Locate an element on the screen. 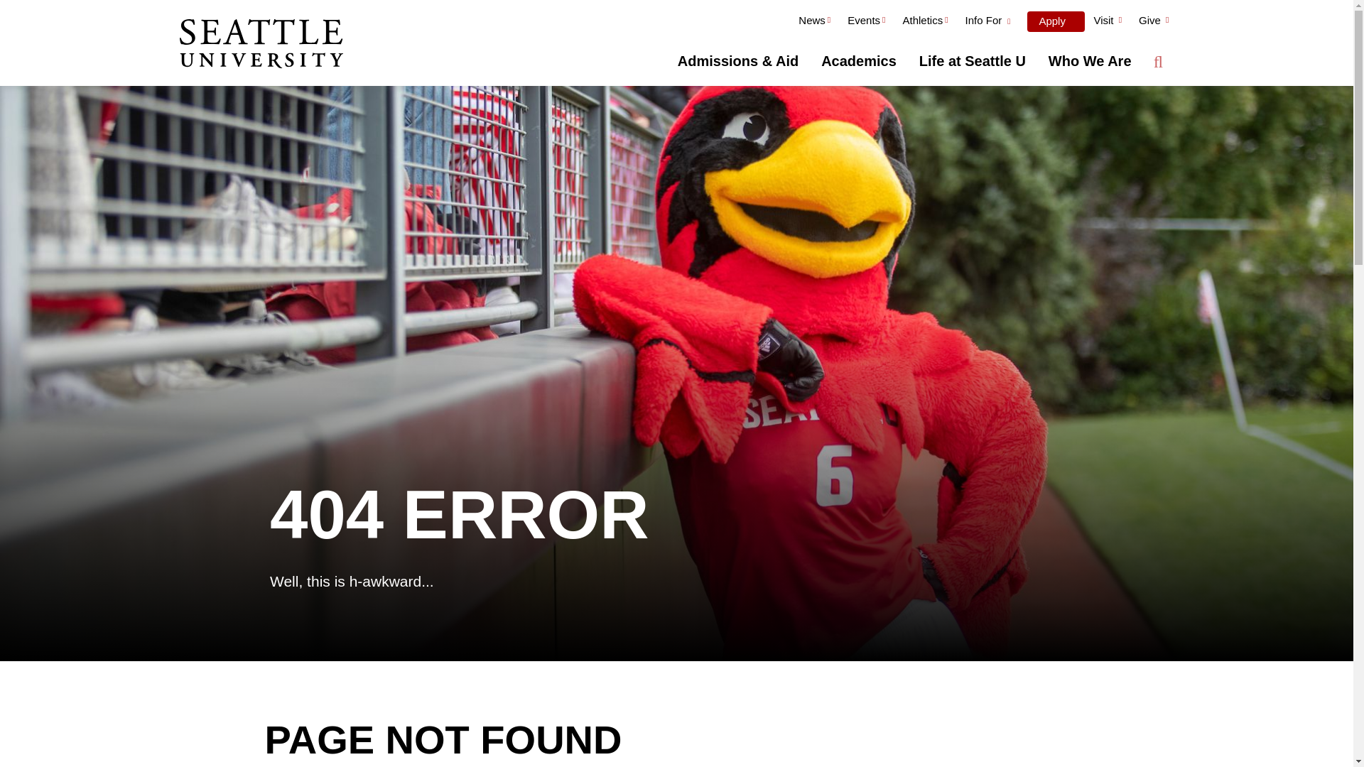 The height and width of the screenshot is (767, 1364). Academics is located at coordinates (859, 61).